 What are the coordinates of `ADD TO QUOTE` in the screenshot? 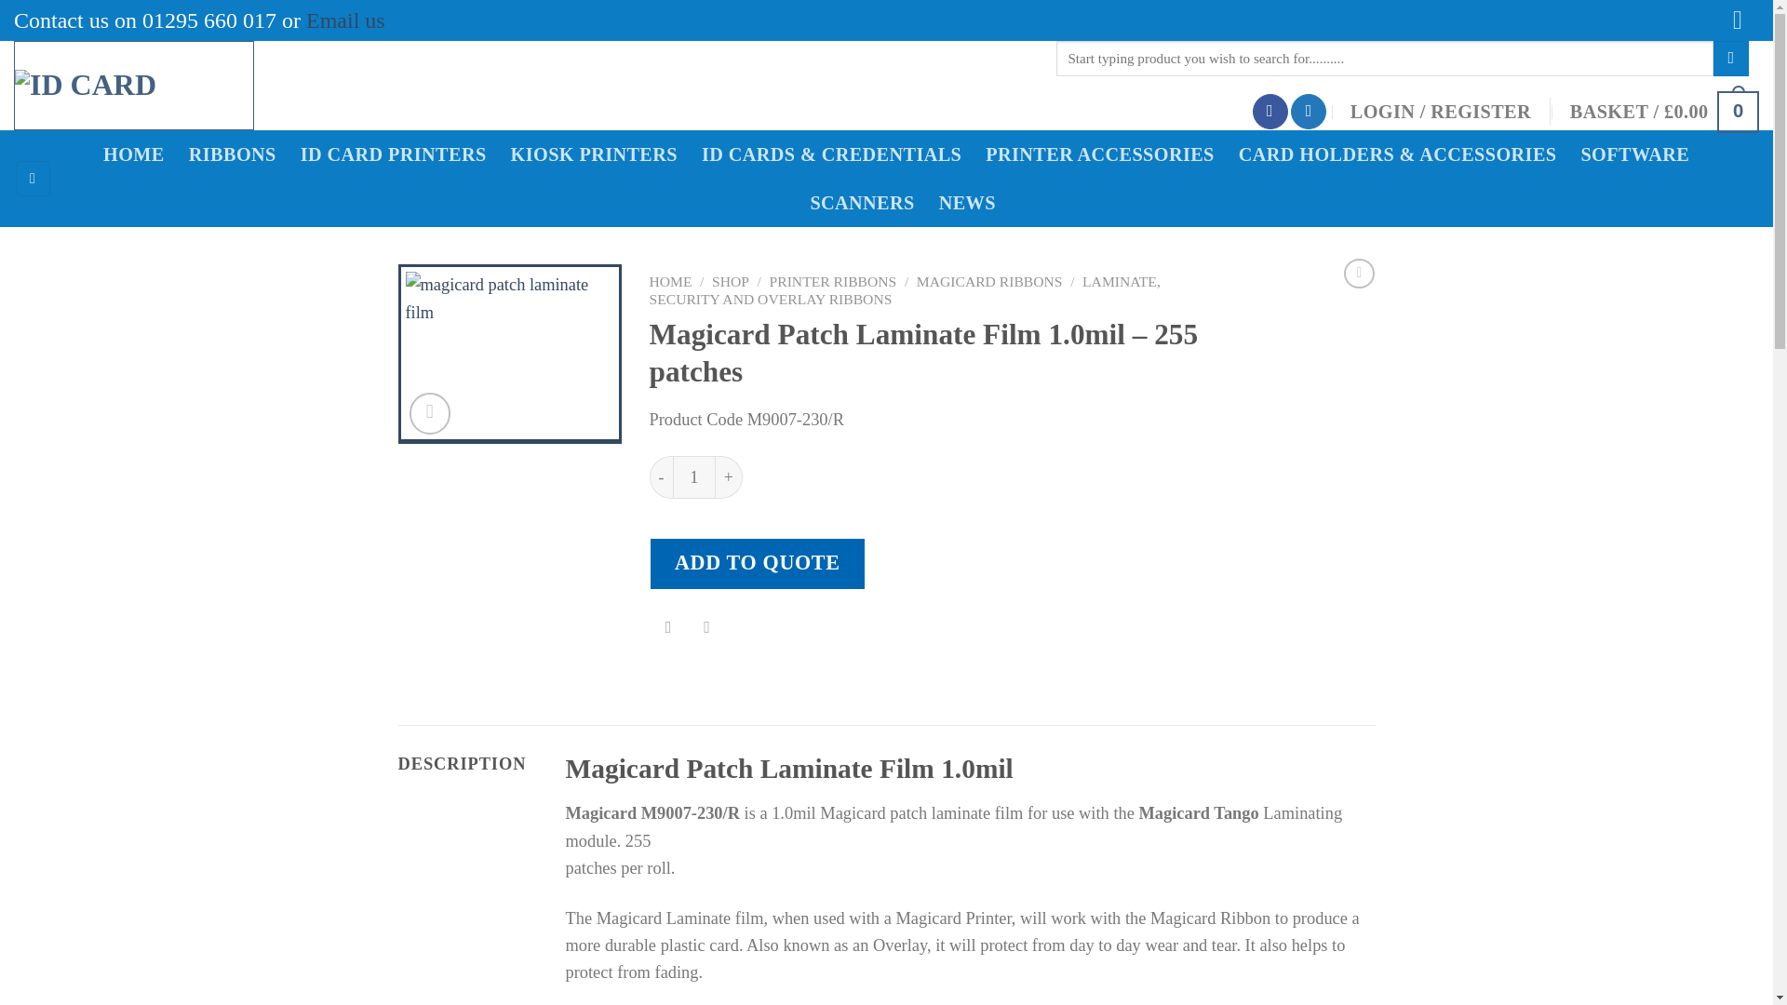 It's located at (758, 562).